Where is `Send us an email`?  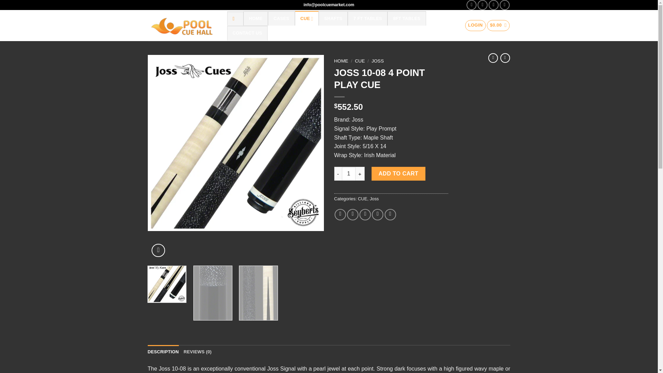
Send us an email is located at coordinates (505, 5).